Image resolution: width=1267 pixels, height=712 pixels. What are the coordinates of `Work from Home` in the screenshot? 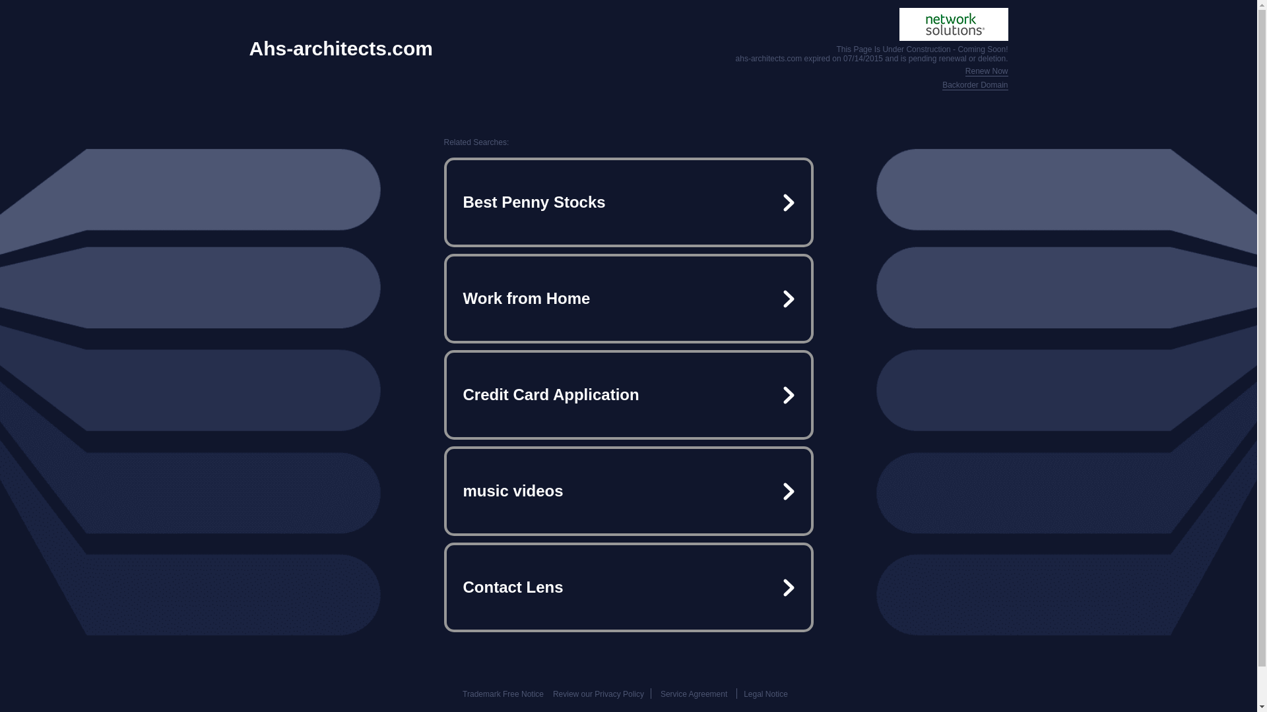 It's located at (628, 298).